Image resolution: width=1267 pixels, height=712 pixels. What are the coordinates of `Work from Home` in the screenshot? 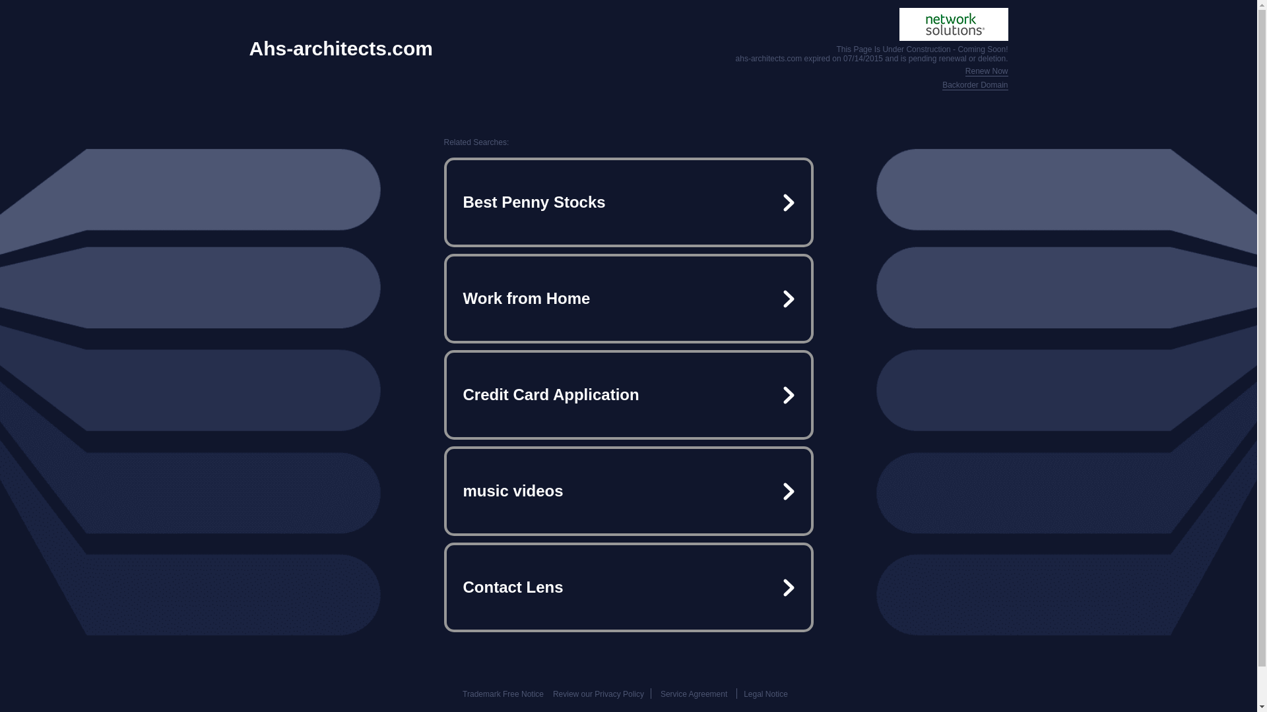 It's located at (628, 298).